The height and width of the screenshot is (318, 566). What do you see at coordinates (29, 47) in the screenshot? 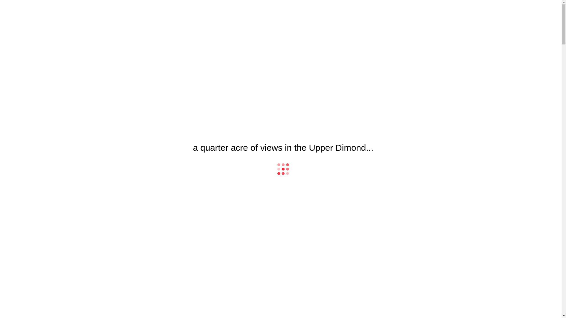
I see `FEATURES` at bounding box center [29, 47].